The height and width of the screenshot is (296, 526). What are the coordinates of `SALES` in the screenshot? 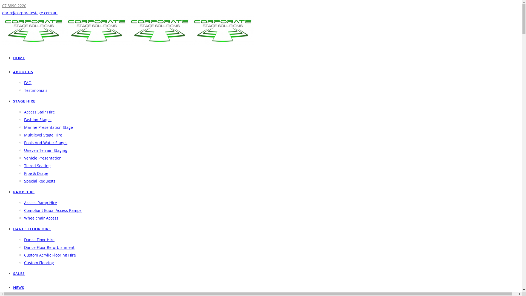 It's located at (19, 274).